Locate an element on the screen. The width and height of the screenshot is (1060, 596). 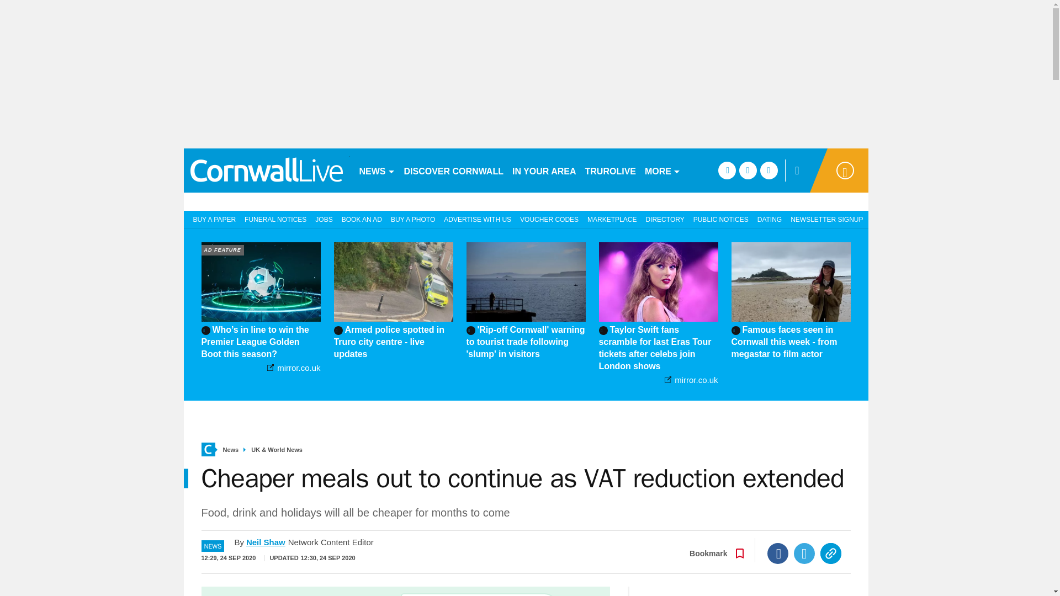
Facebook is located at coordinates (778, 553).